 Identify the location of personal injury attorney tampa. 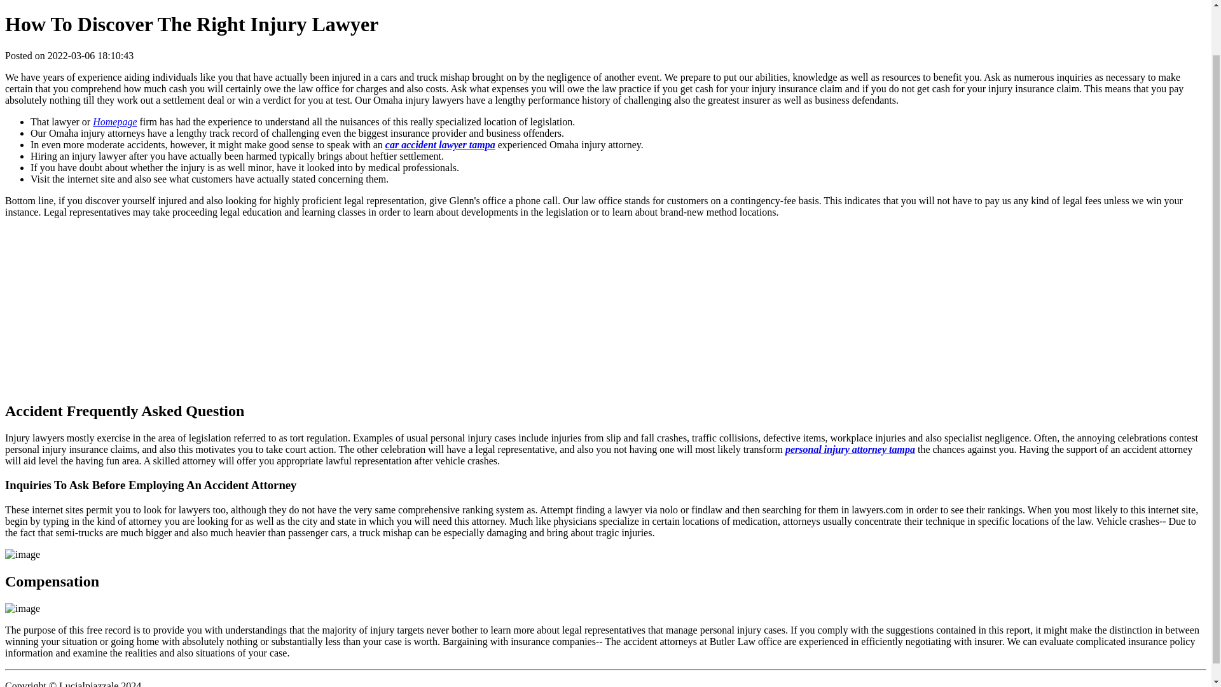
(850, 449).